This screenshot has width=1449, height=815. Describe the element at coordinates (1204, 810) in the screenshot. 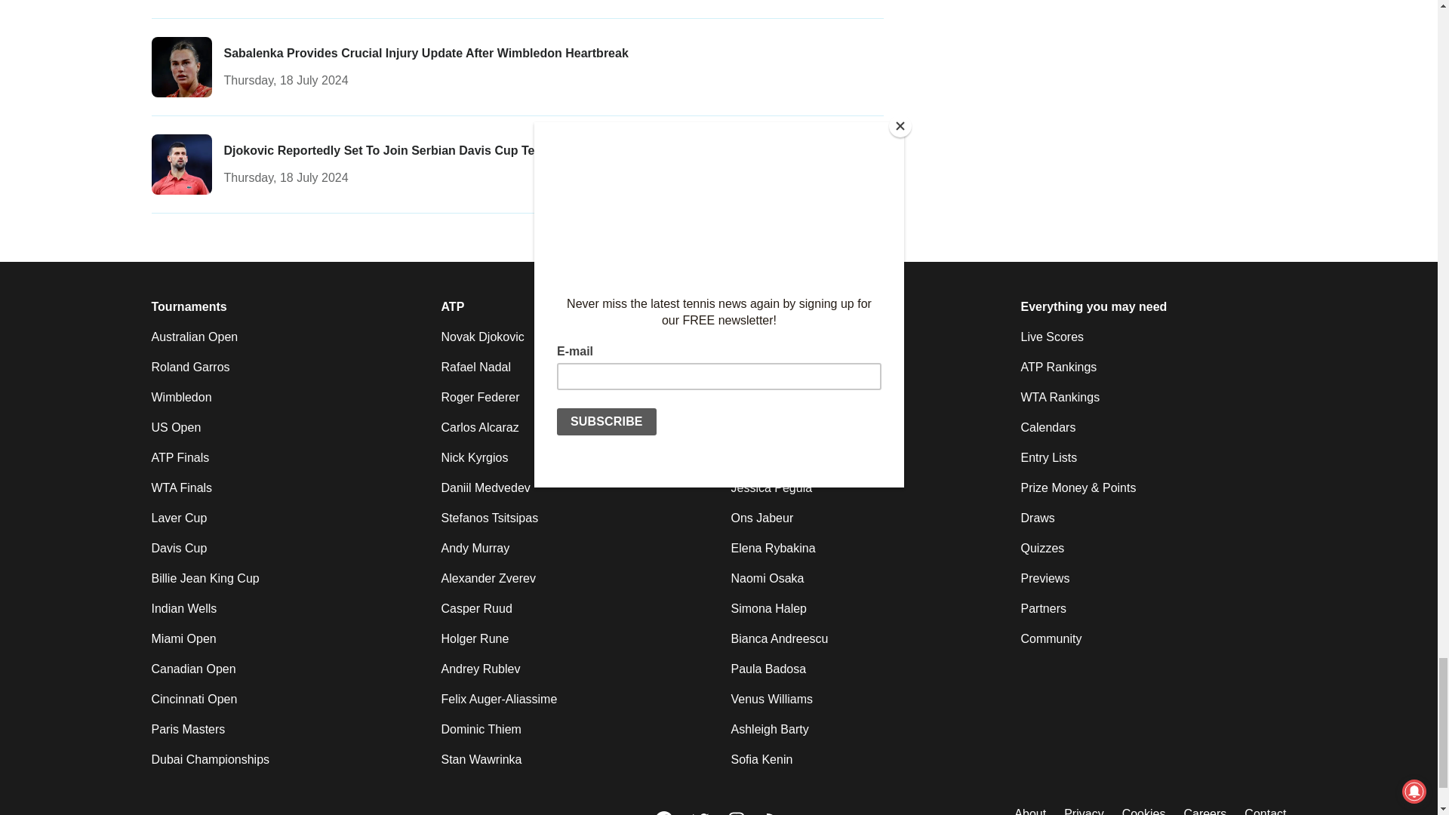

I see `Careers` at that location.